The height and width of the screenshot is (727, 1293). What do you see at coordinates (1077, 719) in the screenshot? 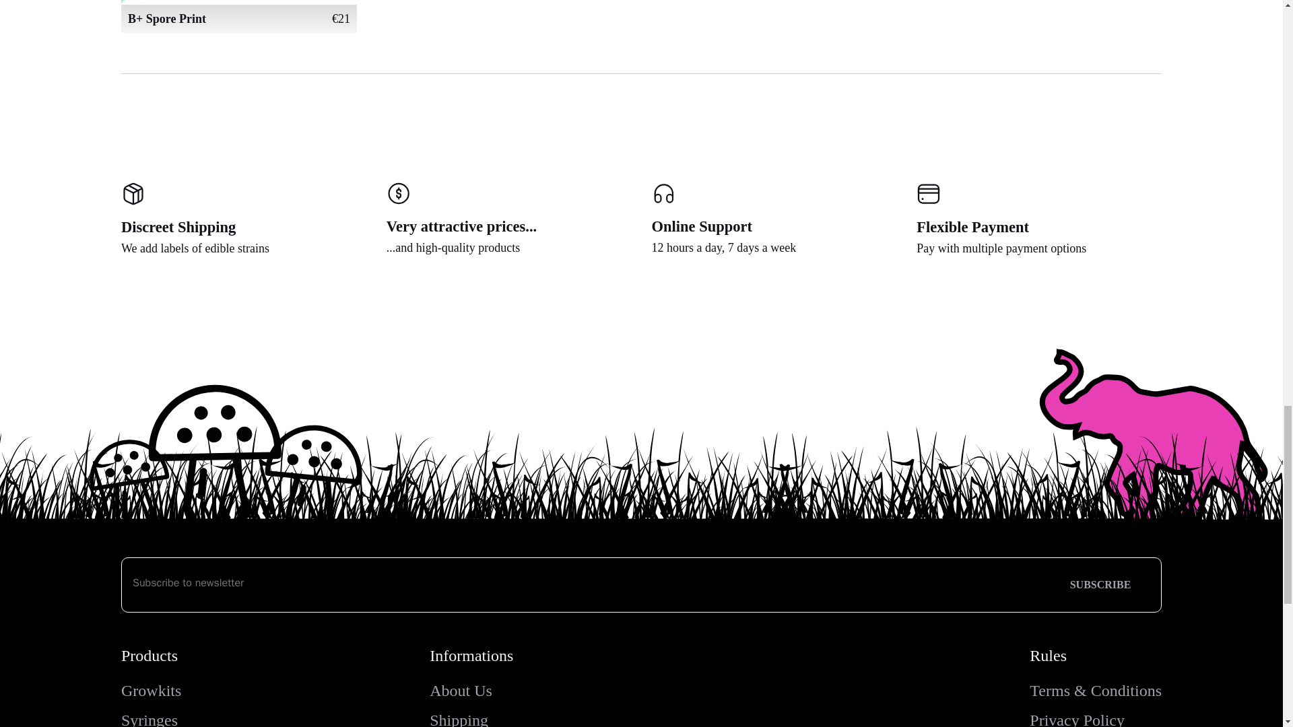
I see `Privacy Policy` at bounding box center [1077, 719].